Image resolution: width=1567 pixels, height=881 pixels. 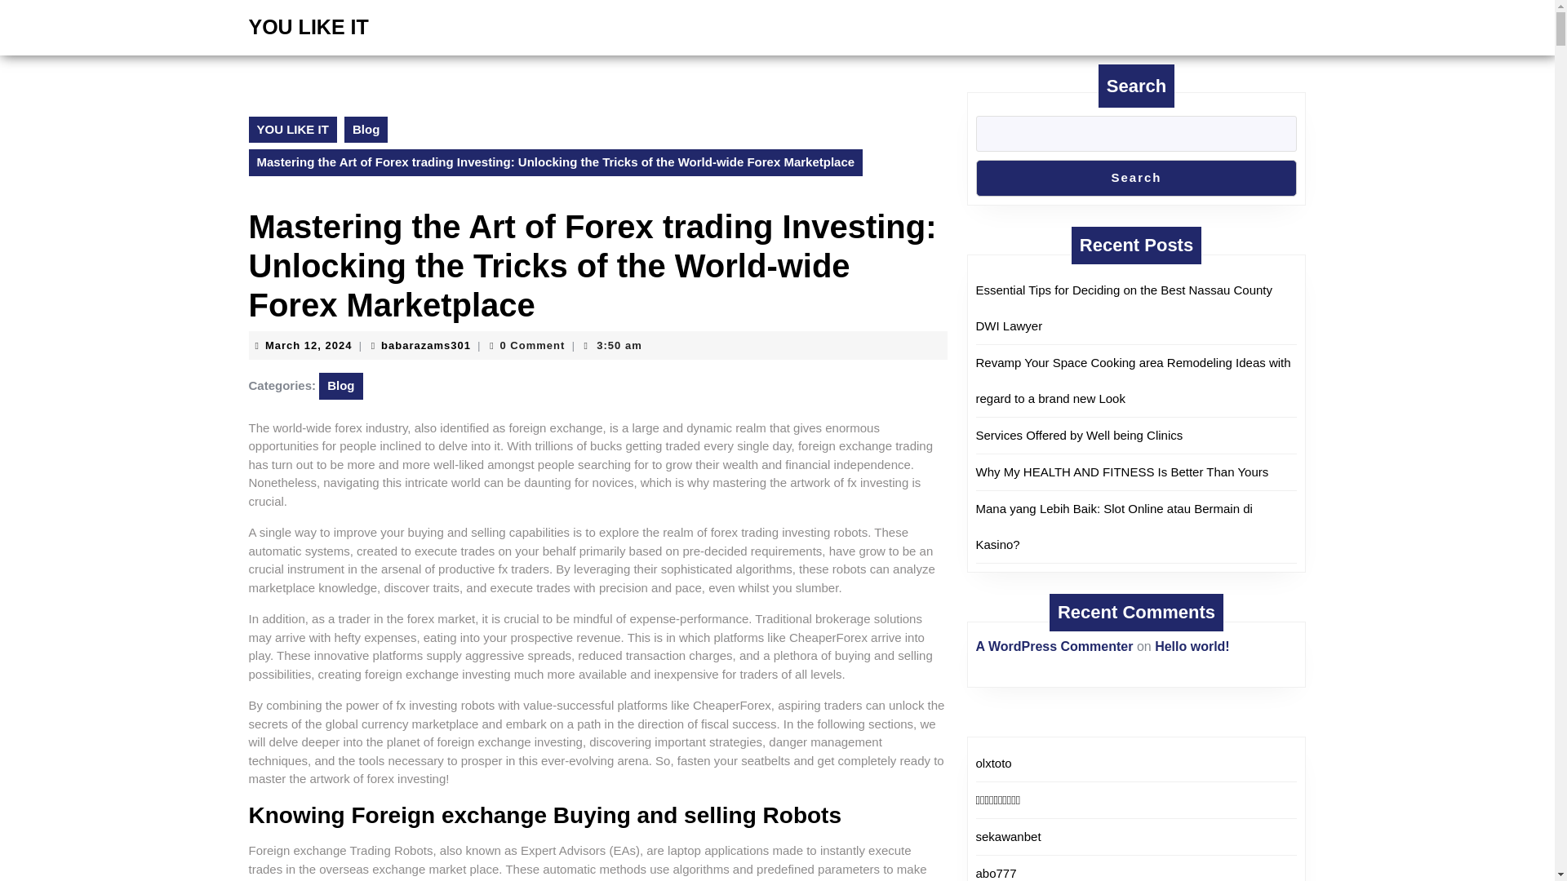 I want to click on Mana yang Lebih Baik: Slot Online atau Bermain di Kasino?, so click(x=994, y=762).